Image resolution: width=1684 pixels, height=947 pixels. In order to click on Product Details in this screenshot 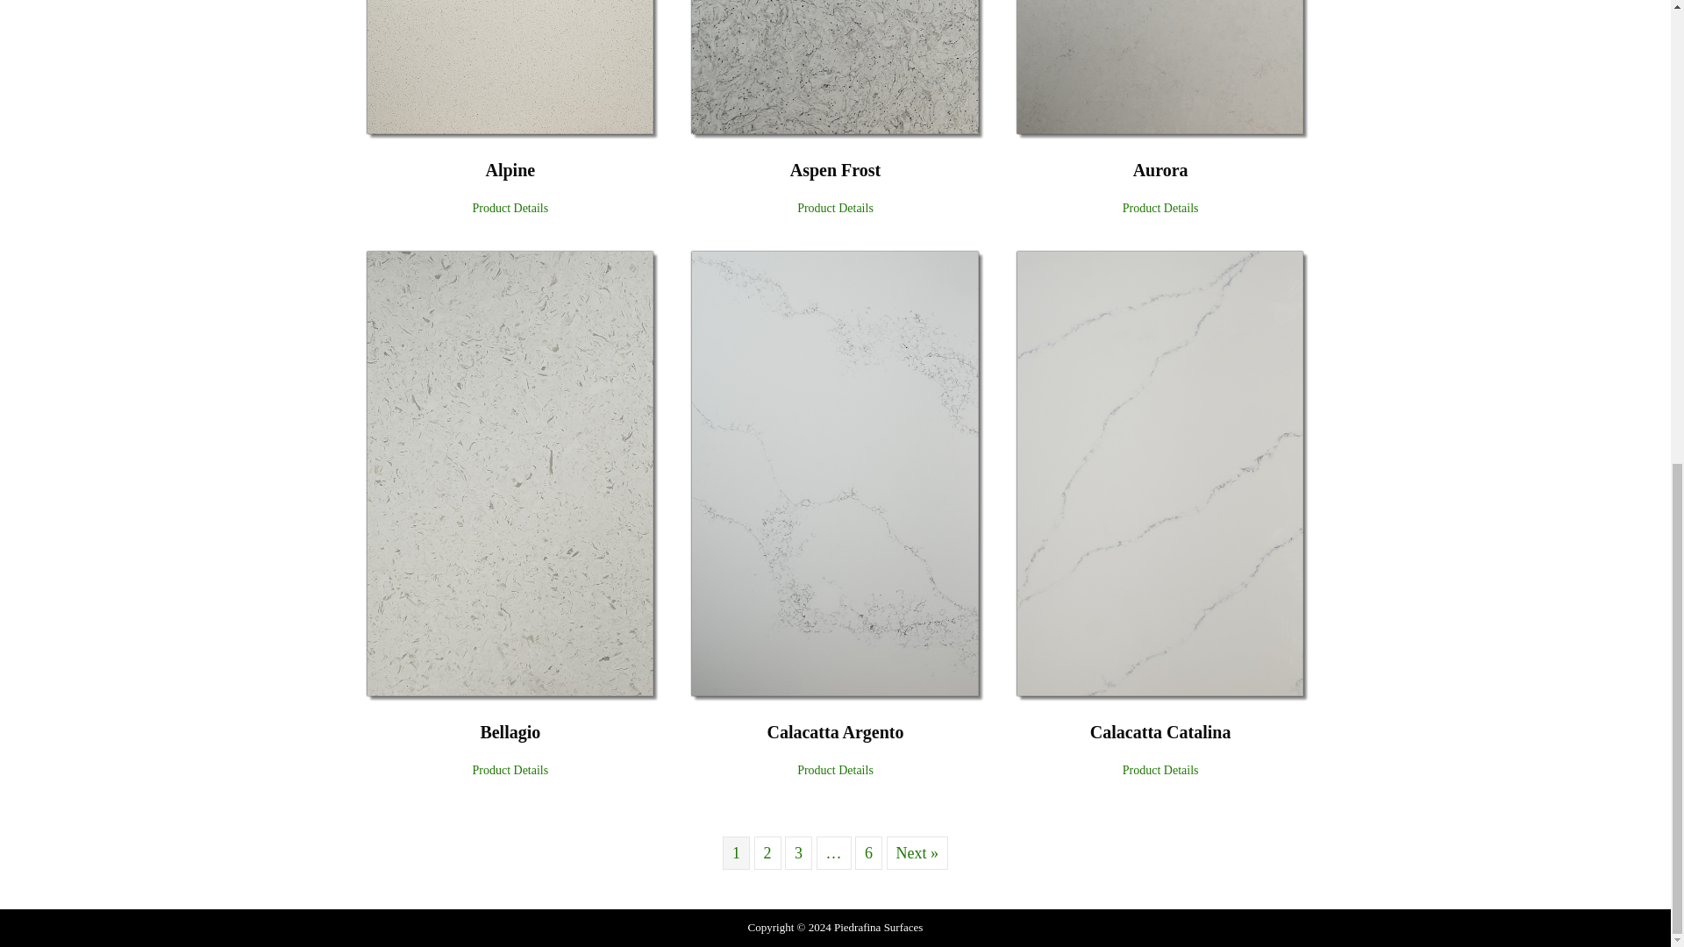, I will do `click(1161, 770)`.